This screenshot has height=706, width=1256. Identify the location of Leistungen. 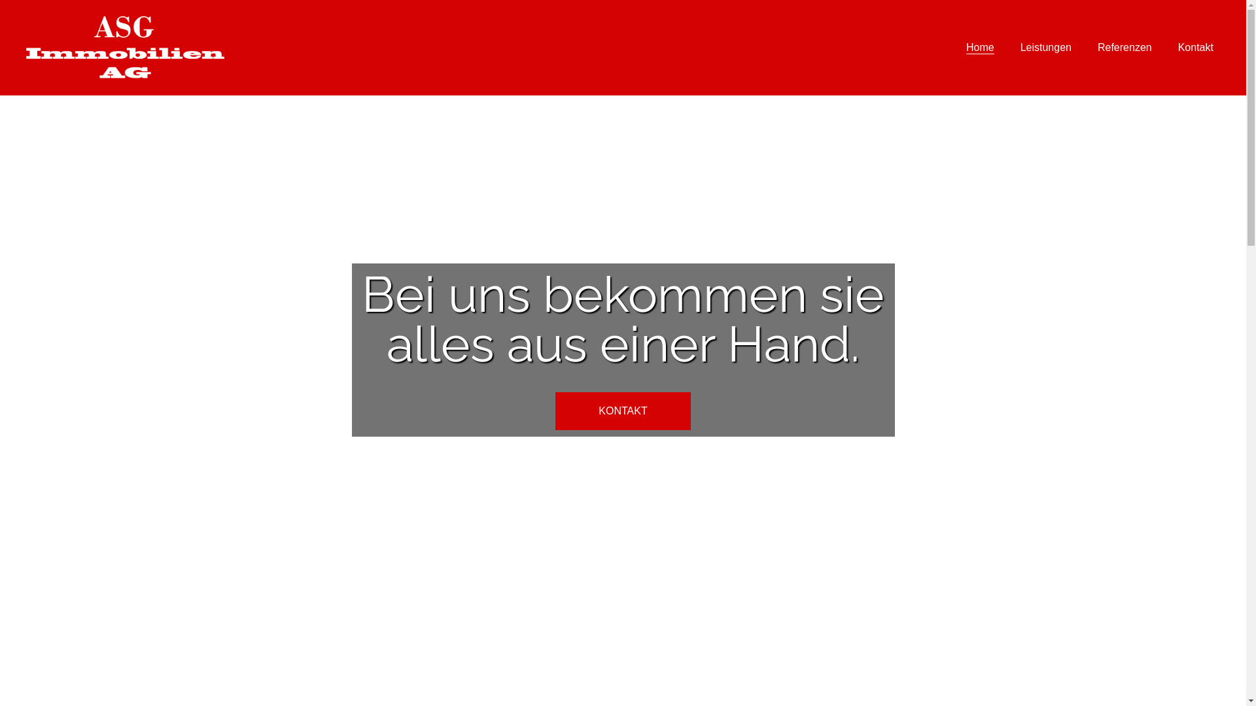
(1046, 48).